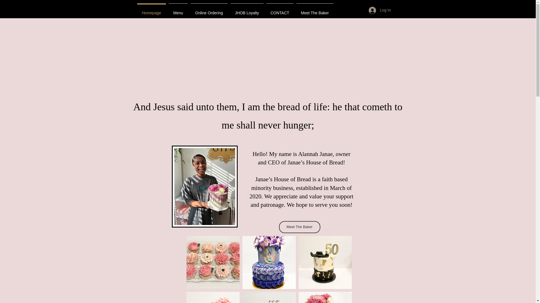 The width and height of the screenshot is (540, 303). I want to click on Log In, so click(380, 10).